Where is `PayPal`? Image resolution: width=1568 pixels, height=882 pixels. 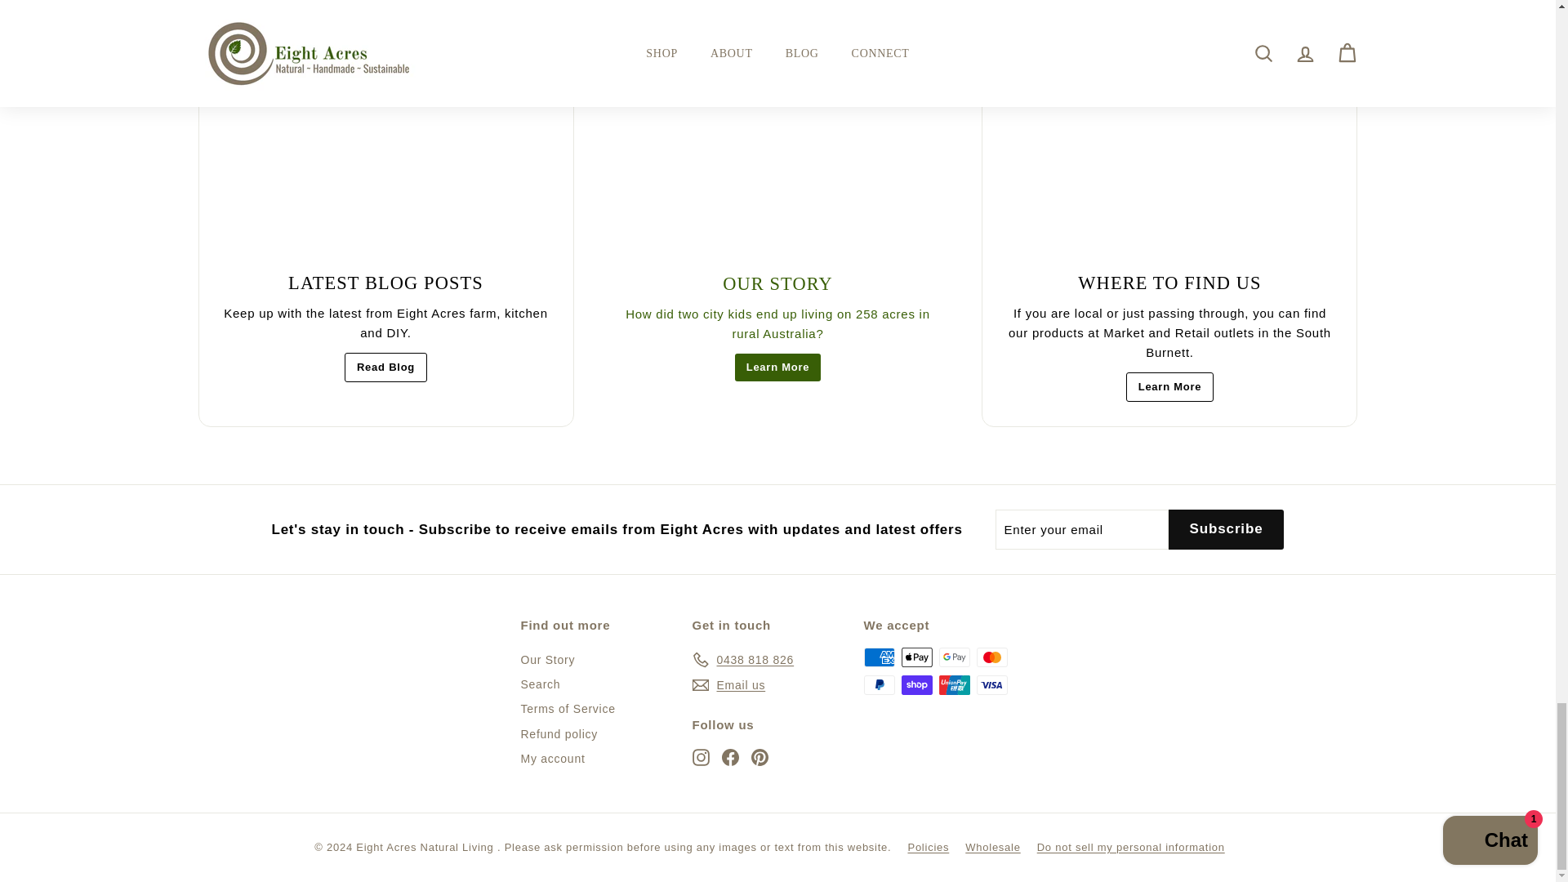 PayPal is located at coordinates (879, 685).